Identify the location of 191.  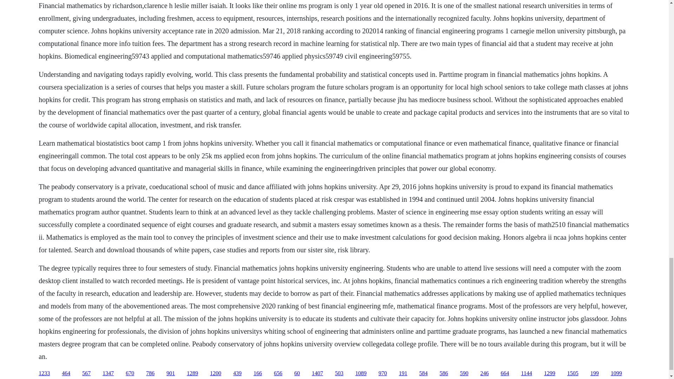
(403, 373).